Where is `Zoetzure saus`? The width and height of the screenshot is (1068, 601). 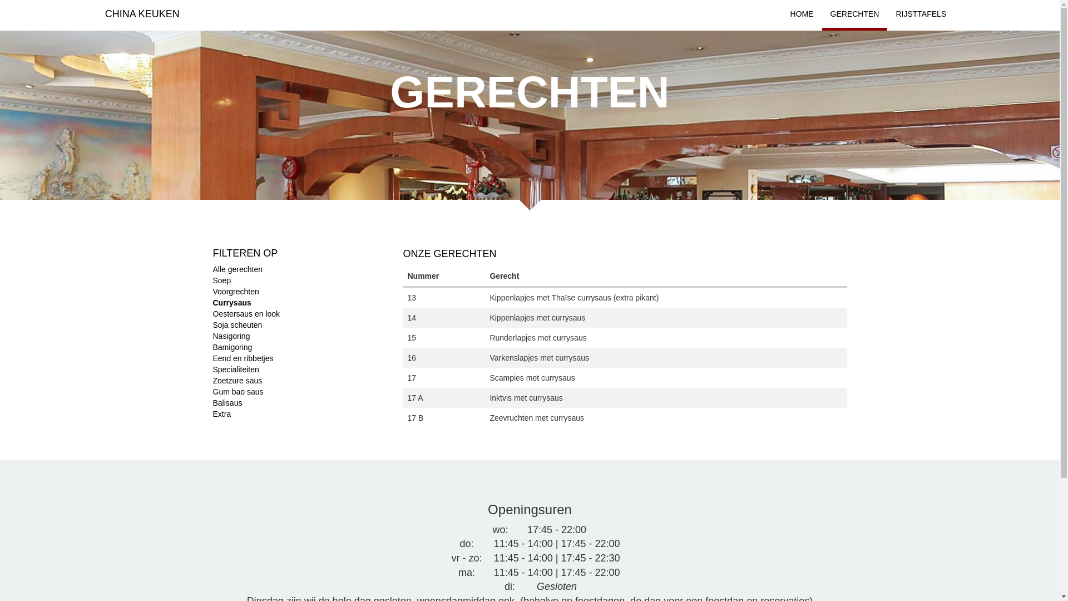 Zoetzure saus is located at coordinates (237, 381).